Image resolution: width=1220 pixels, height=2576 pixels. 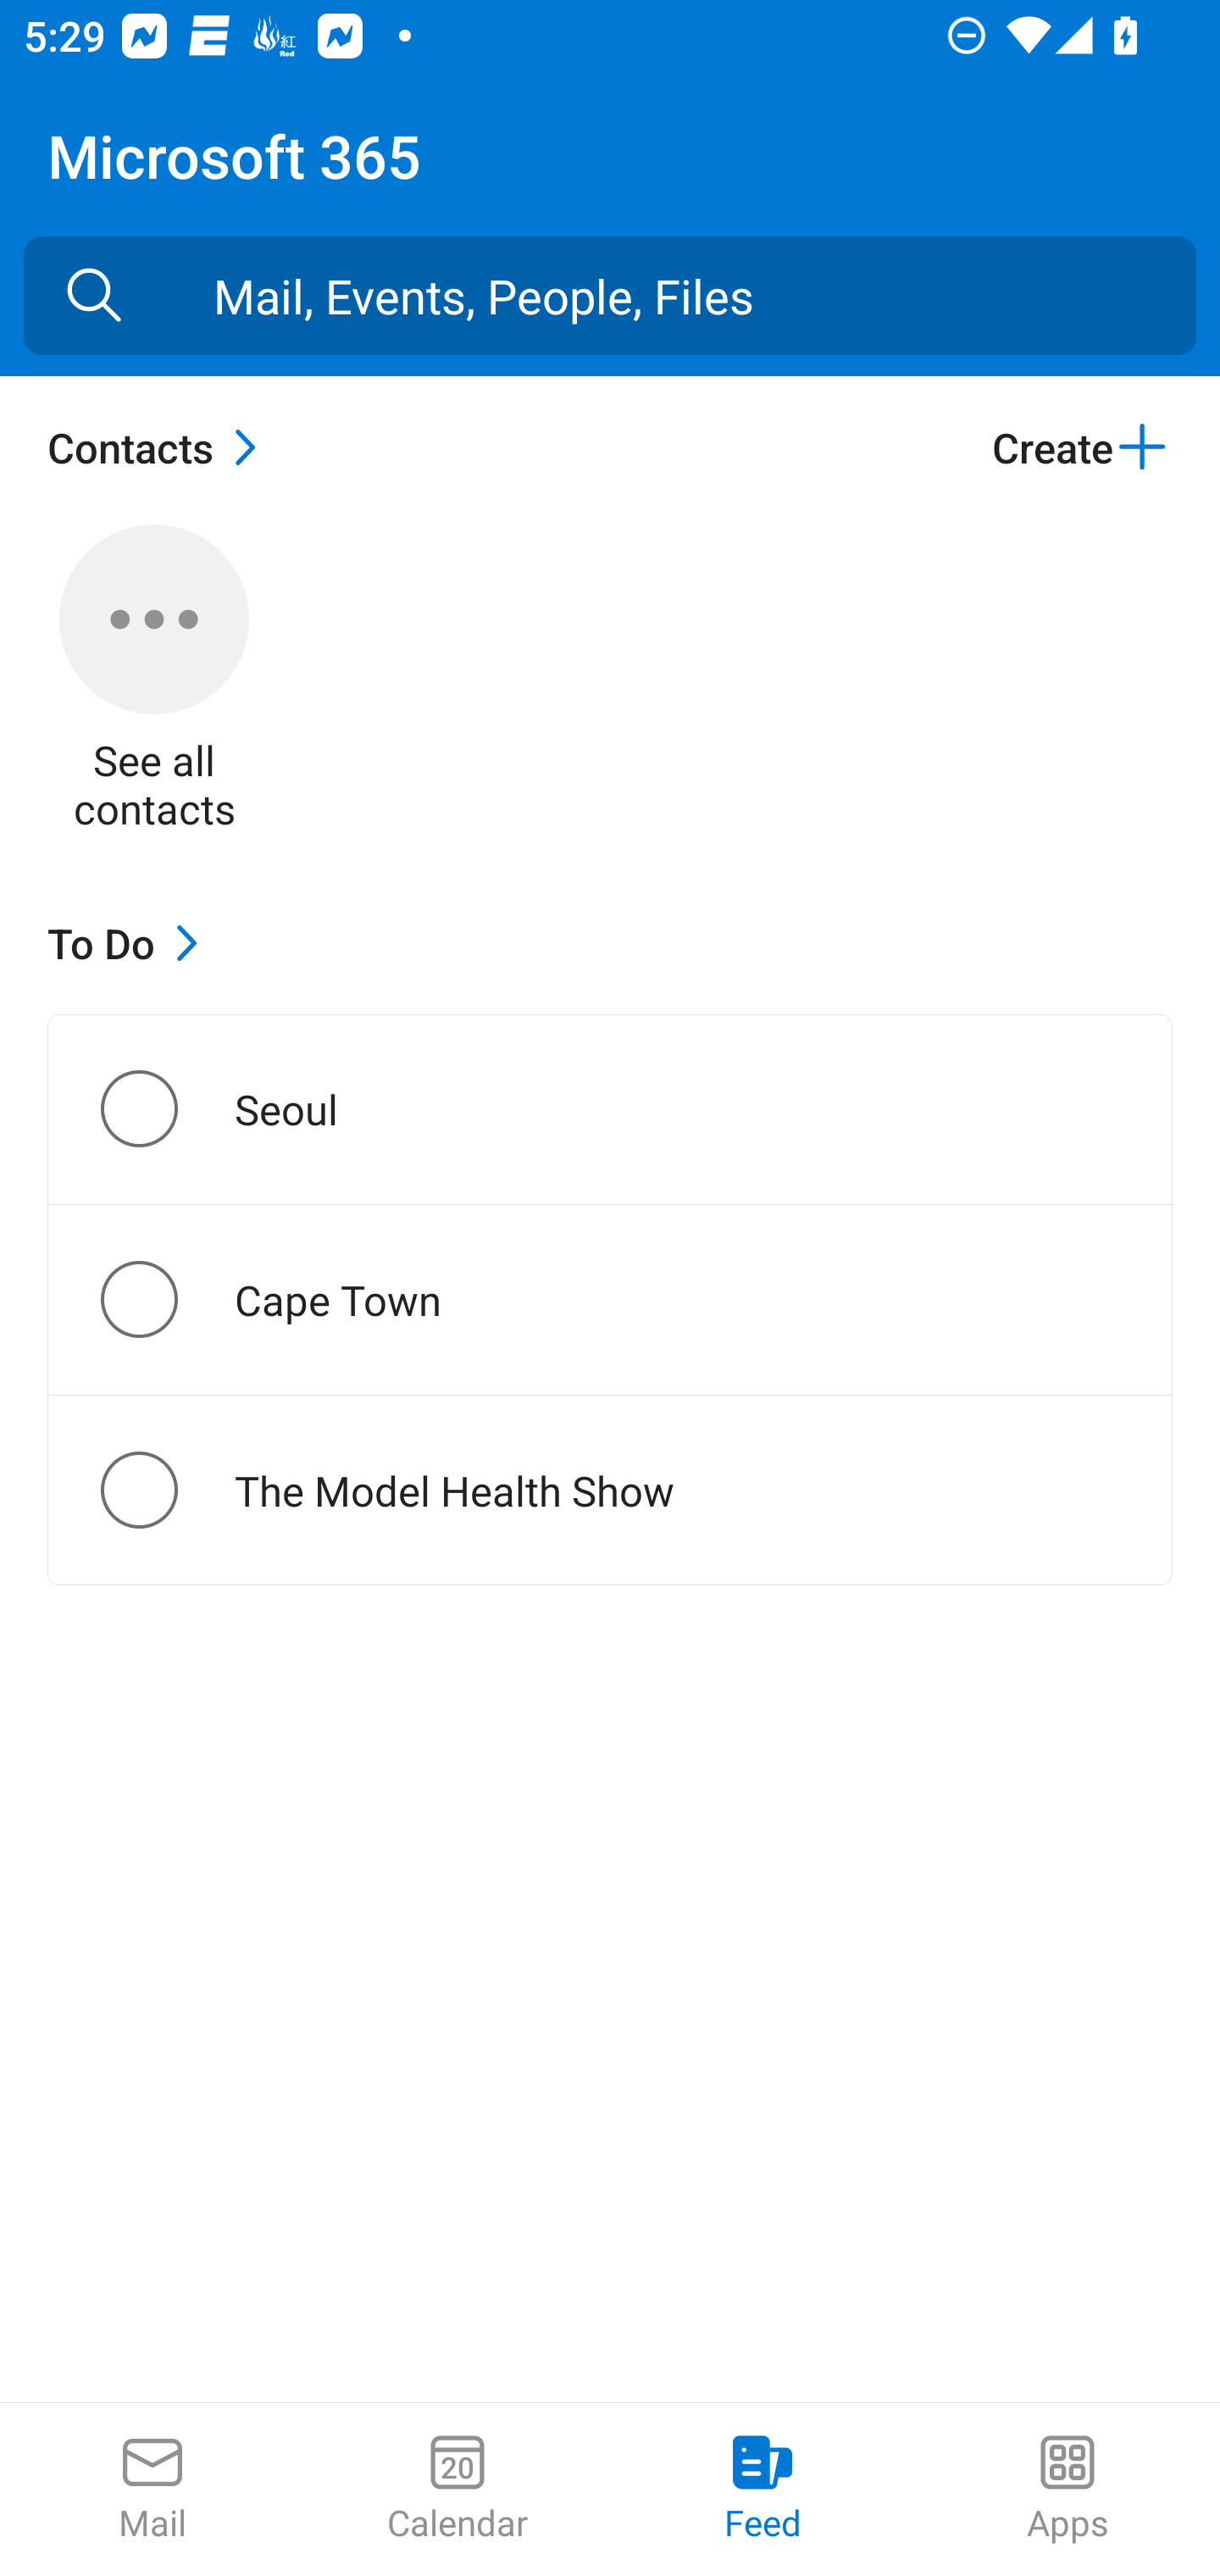 I want to click on Mail, so click(x=152, y=2490).